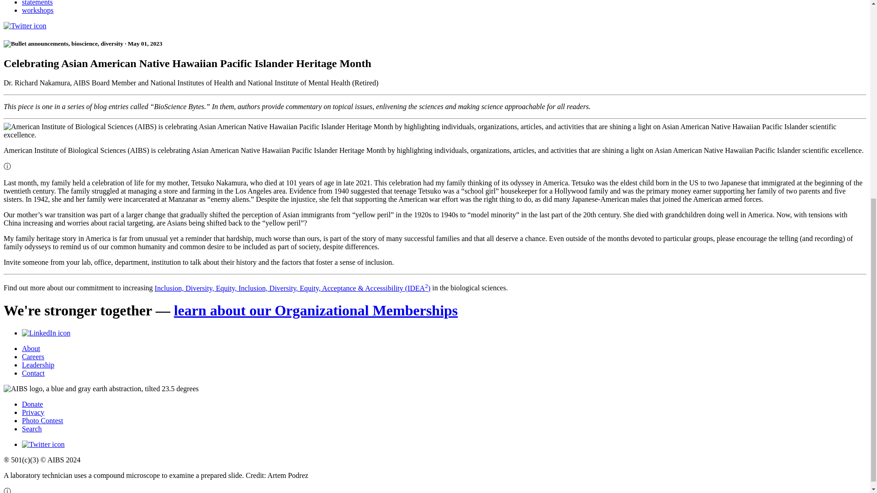 The height and width of the screenshot is (493, 877). Describe the element at coordinates (33, 357) in the screenshot. I see `Careers` at that location.